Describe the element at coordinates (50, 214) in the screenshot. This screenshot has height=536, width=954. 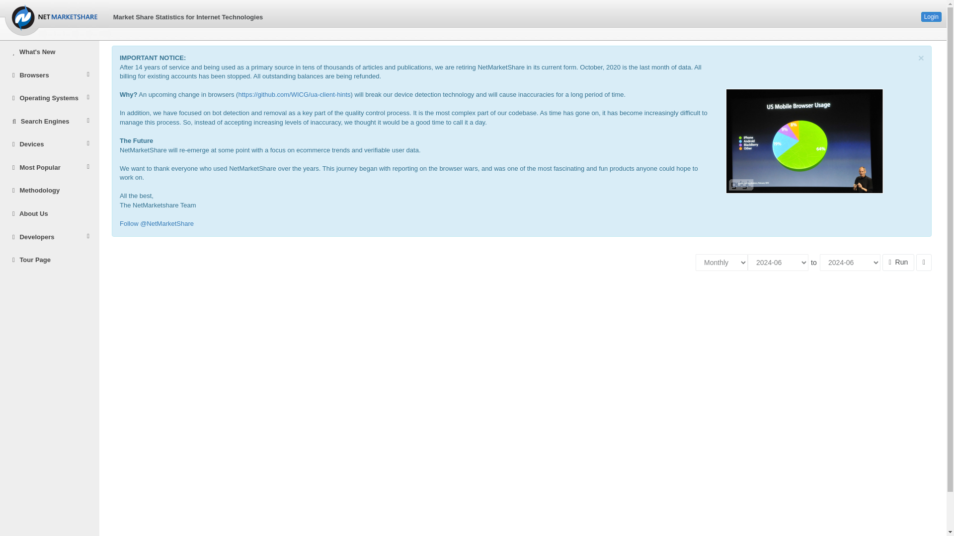
I see `About Us` at that location.